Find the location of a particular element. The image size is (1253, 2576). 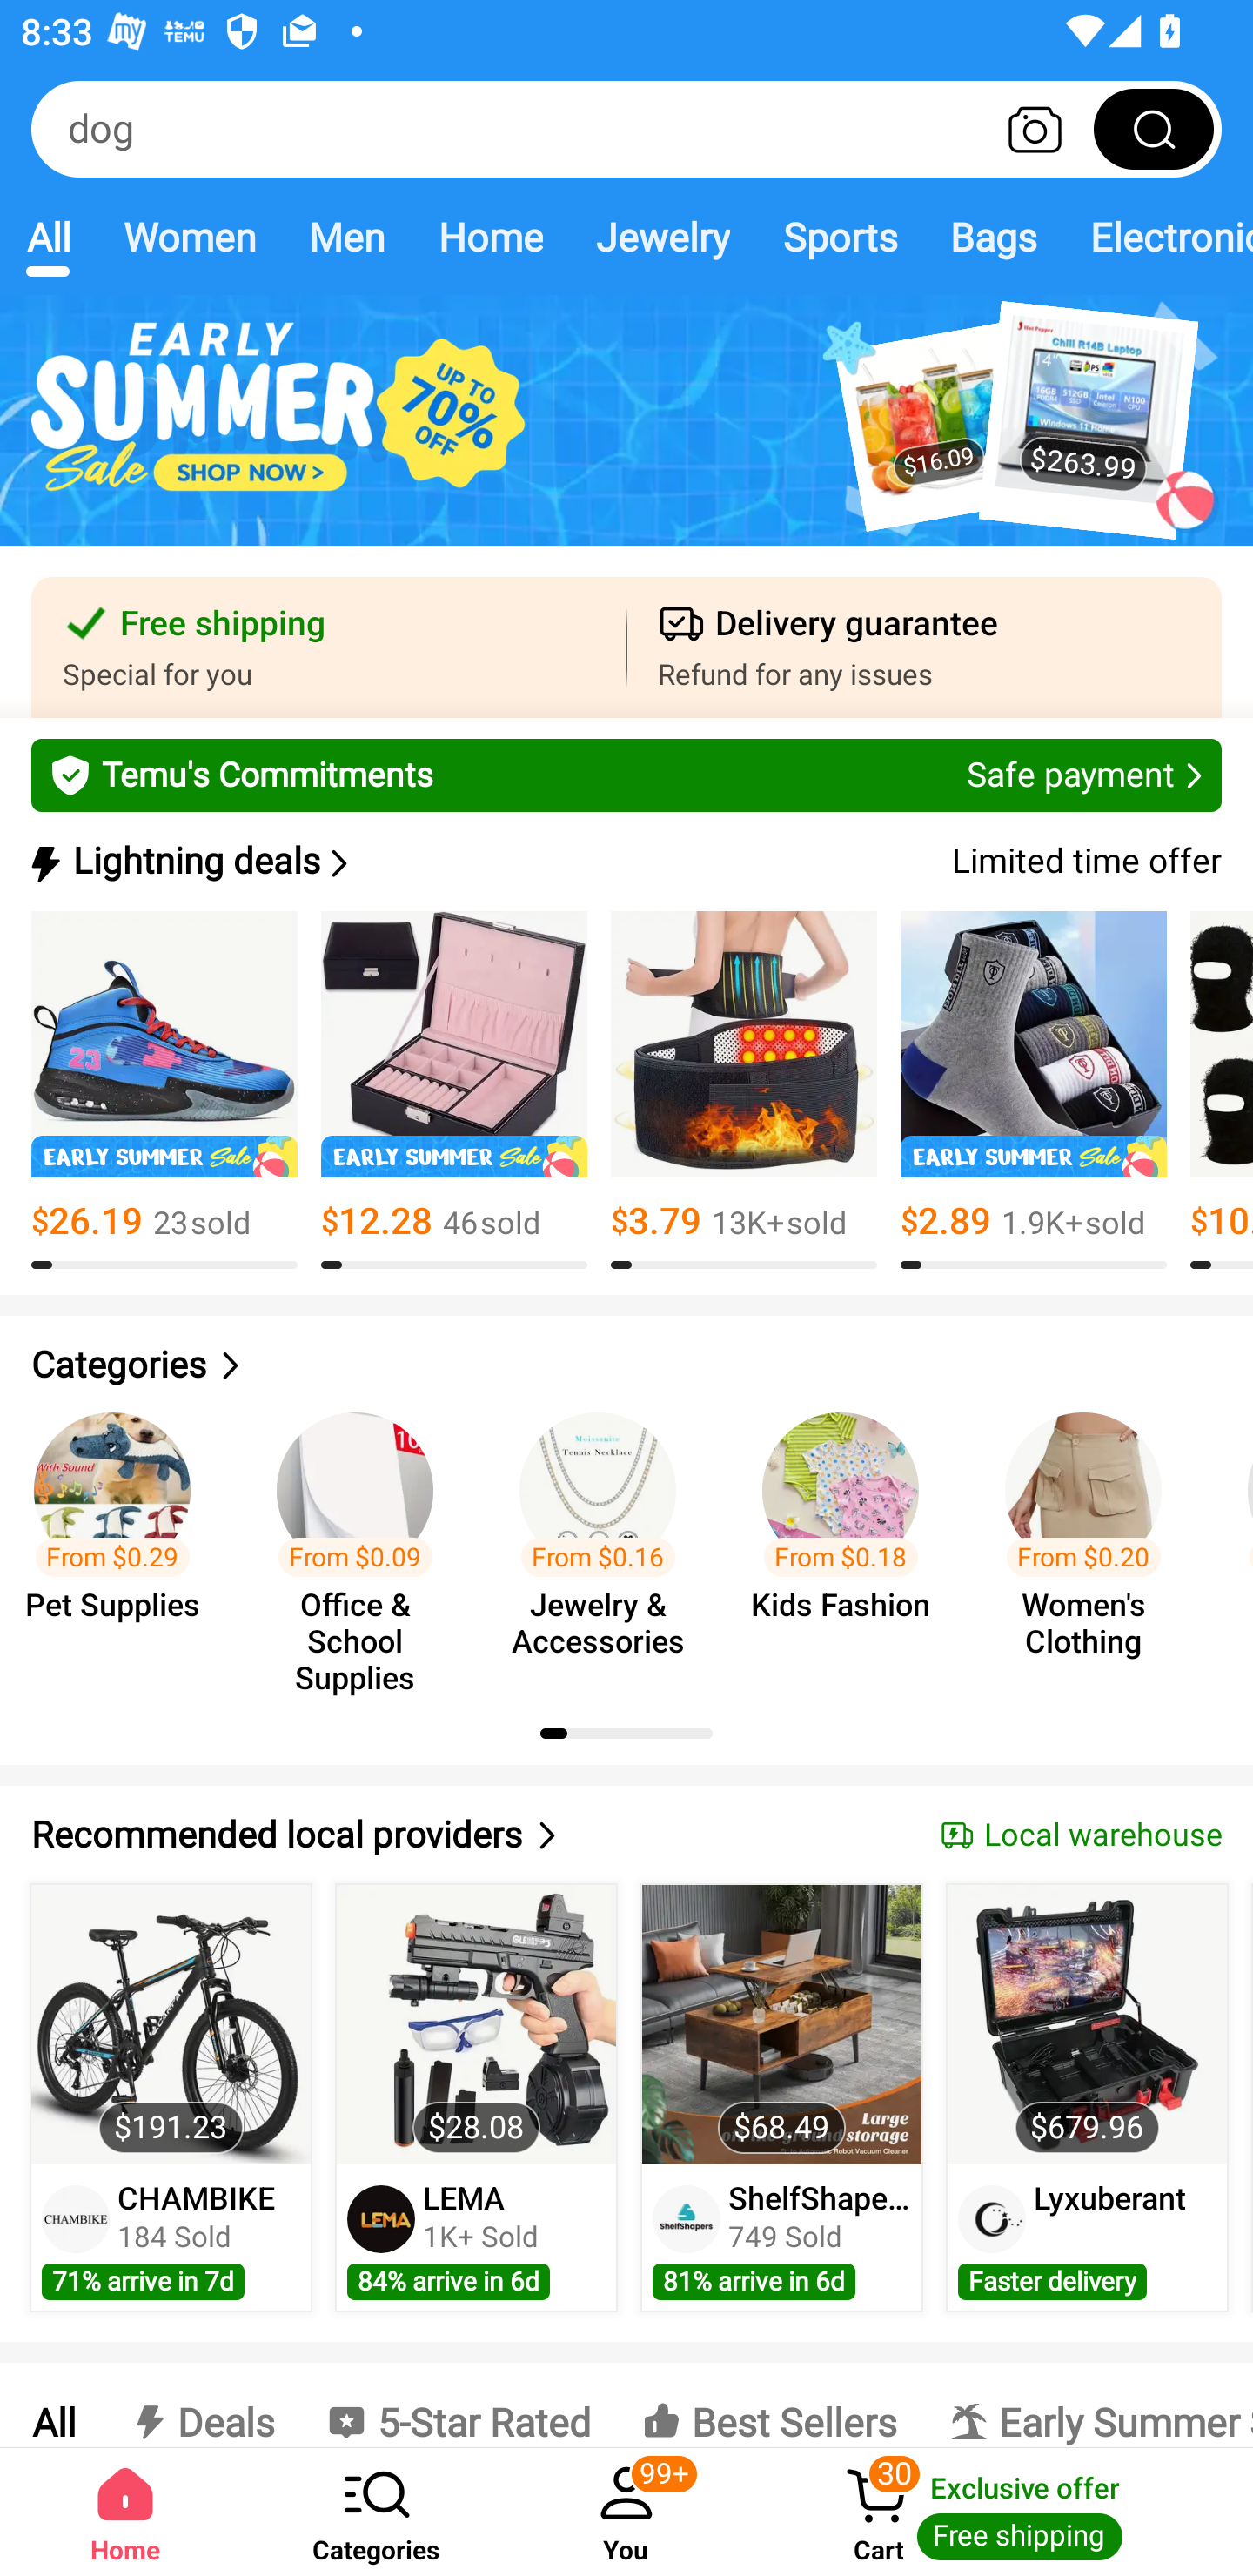

$16.09 $263.99 is located at coordinates (626, 437).